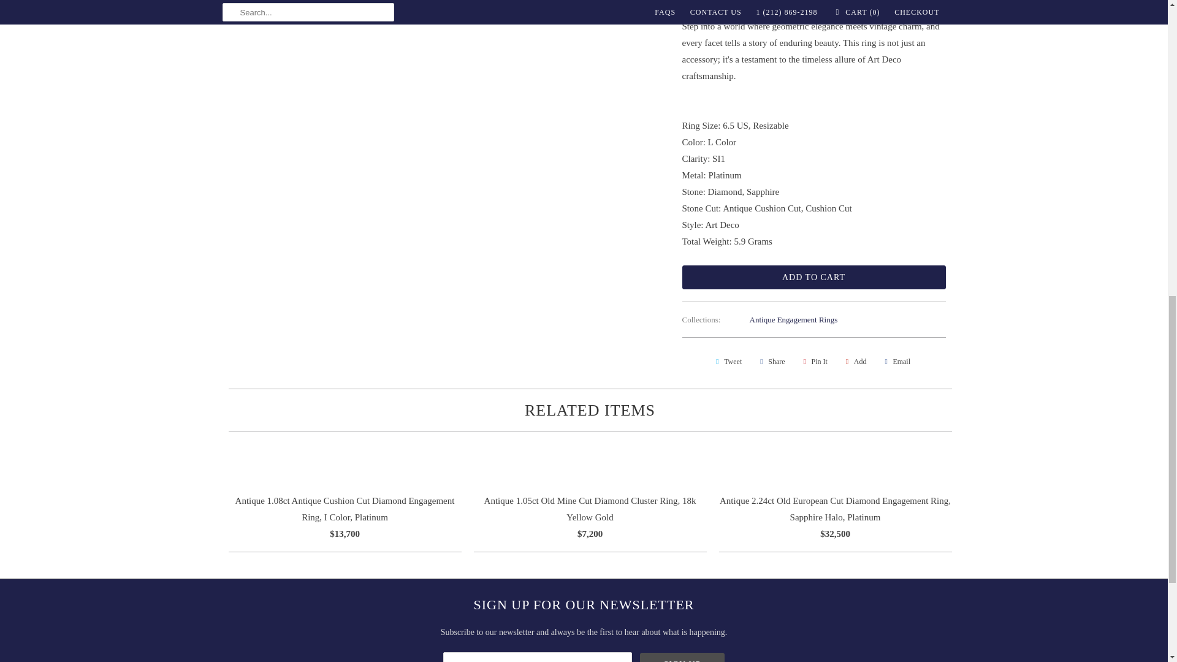 Image resolution: width=1177 pixels, height=662 pixels. Describe the element at coordinates (726, 361) in the screenshot. I see `Share this on Twitter` at that location.